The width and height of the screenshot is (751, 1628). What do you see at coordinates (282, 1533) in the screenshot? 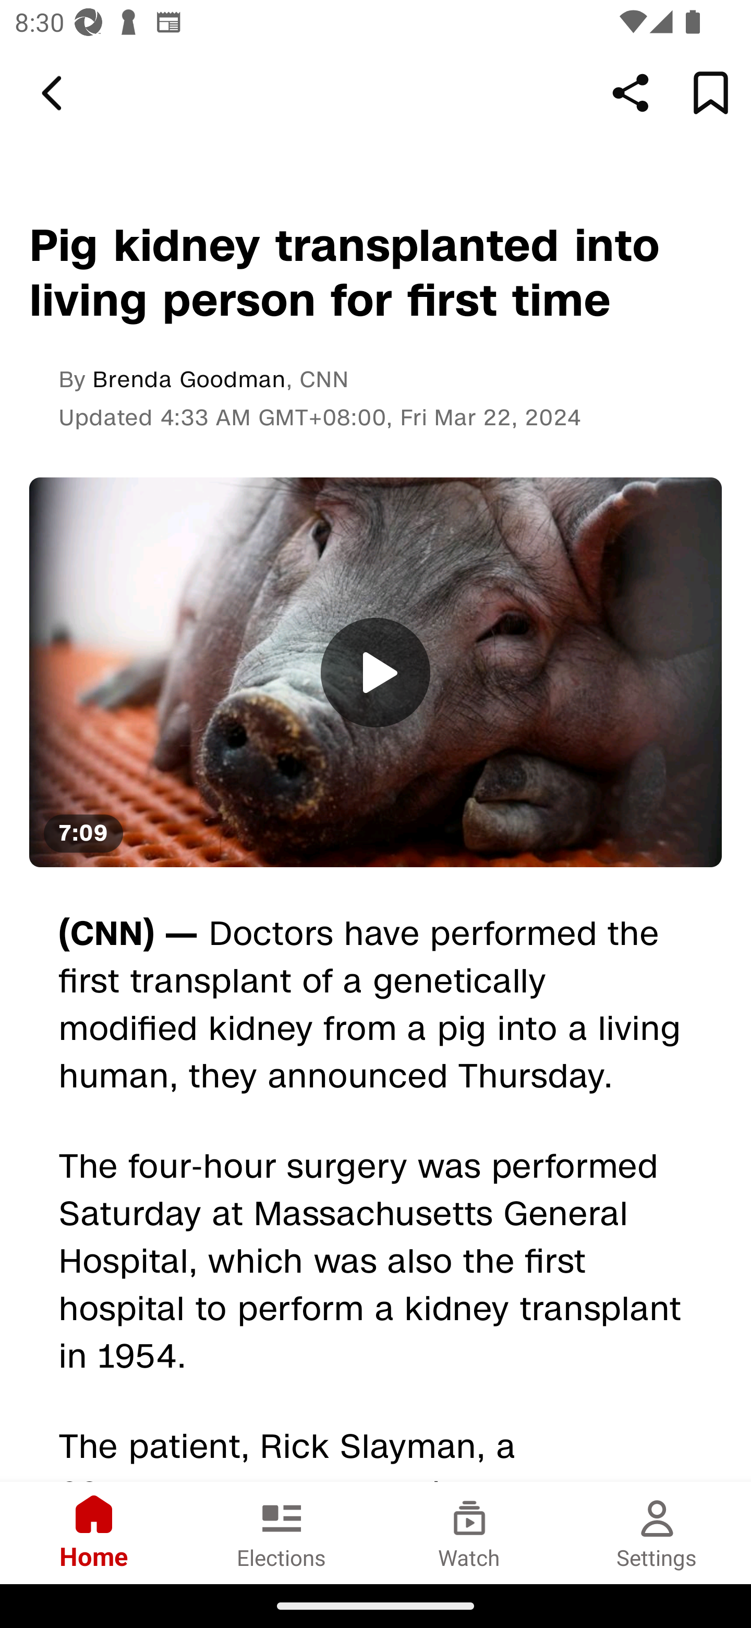
I see `Elections` at bounding box center [282, 1533].